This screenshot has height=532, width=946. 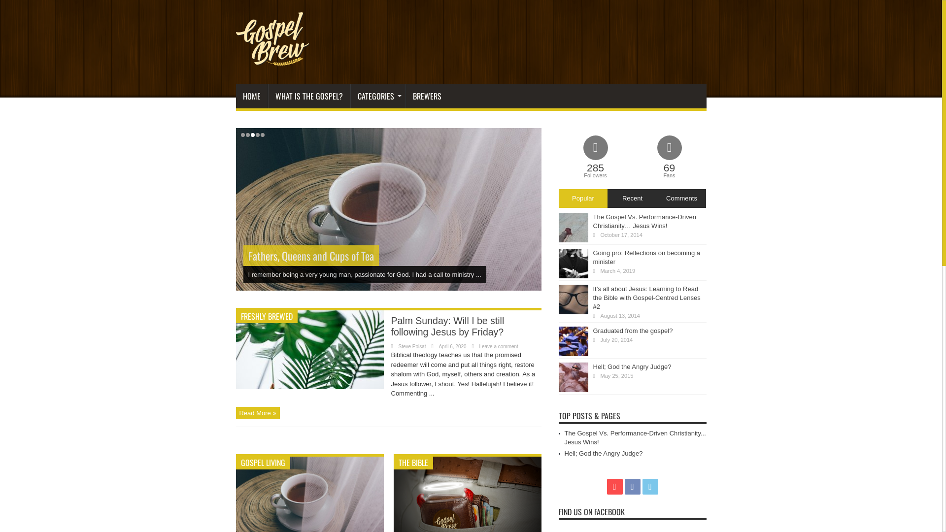 I want to click on Going pro: Reflections on becoming a minister, so click(x=647, y=257).